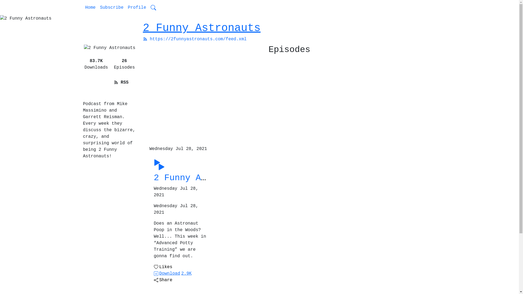 The height and width of the screenshot is (294, 523). I want to click on 2 Funny Astronauts - Episode 11 - Advanced Potty Training, so click(303, 178).